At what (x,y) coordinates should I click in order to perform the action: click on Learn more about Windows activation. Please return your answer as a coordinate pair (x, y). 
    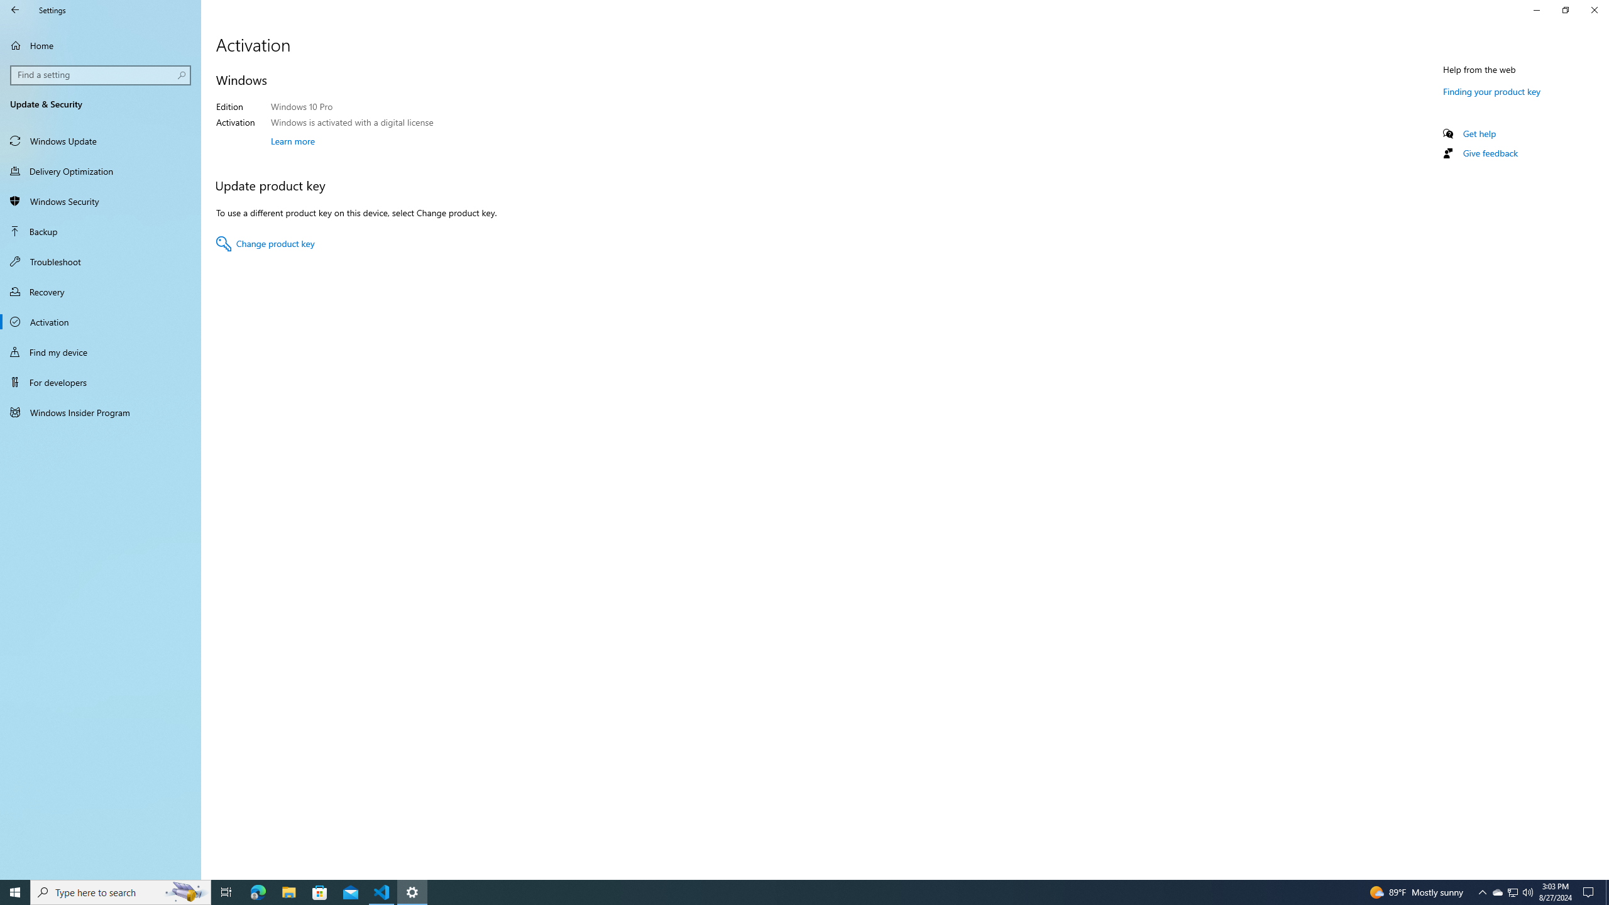
    Looking at the image, I should click on (293, 141).